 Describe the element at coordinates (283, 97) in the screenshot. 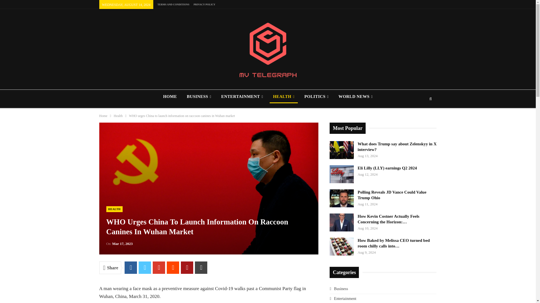

I see `HEALTH` at that location.